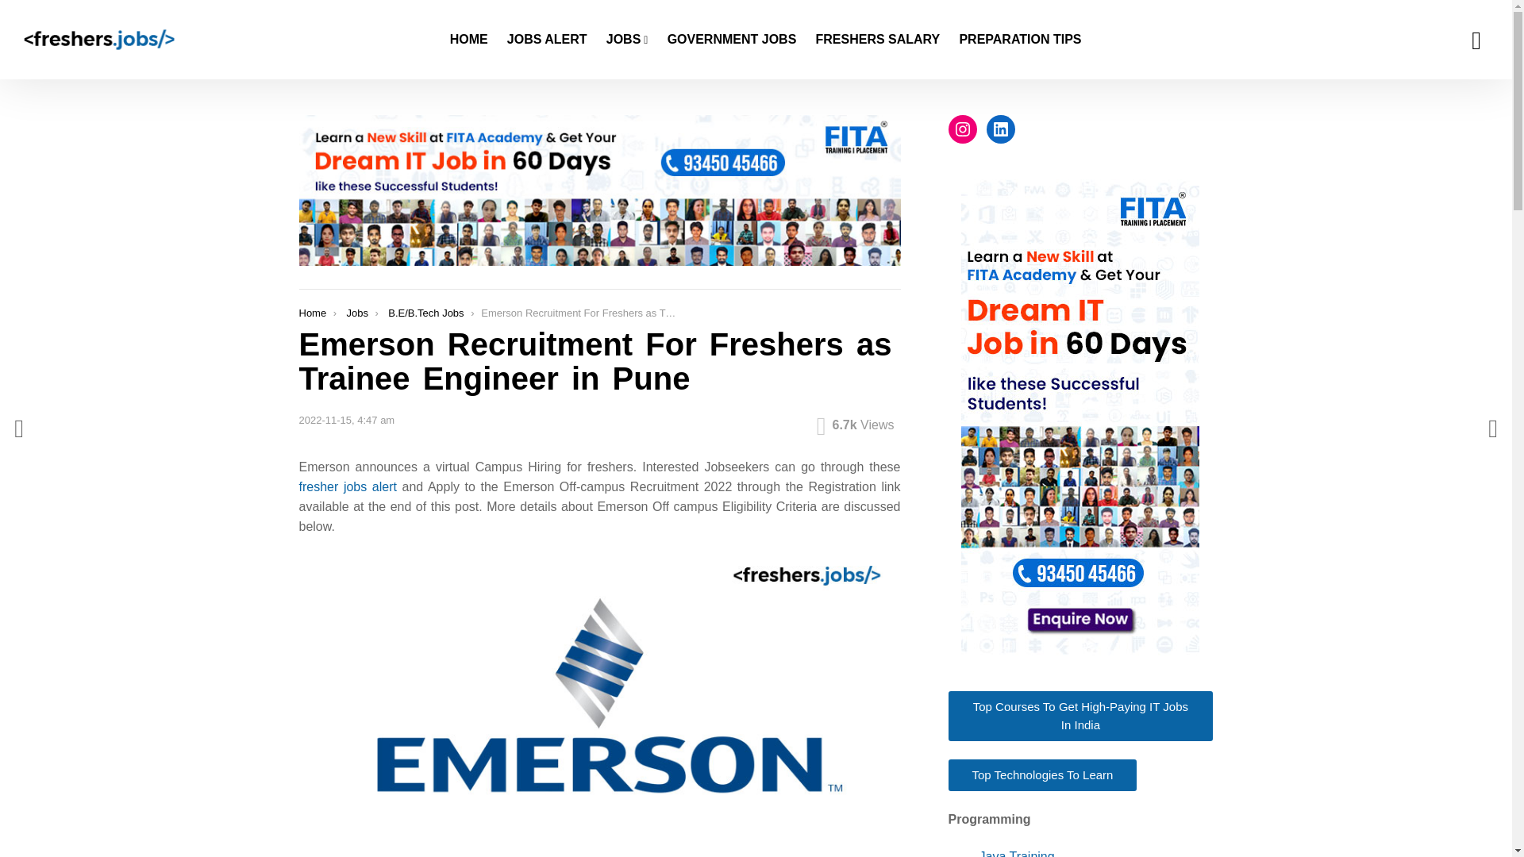 This screenshot has height=857, width=1524. What do you see at coordinates (627, 39) in the screenshot?
I see `JOBS` at bounding box center [627, 39].